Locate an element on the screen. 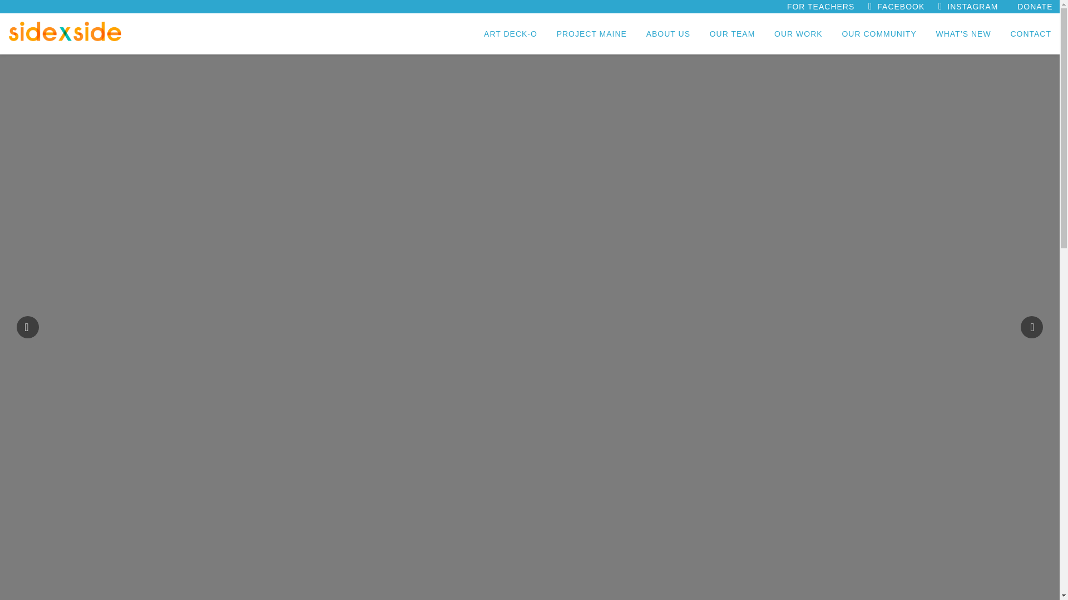 This screenshot has width=1068, height=600. ART DECK-O is located at coordinates (511, 33).